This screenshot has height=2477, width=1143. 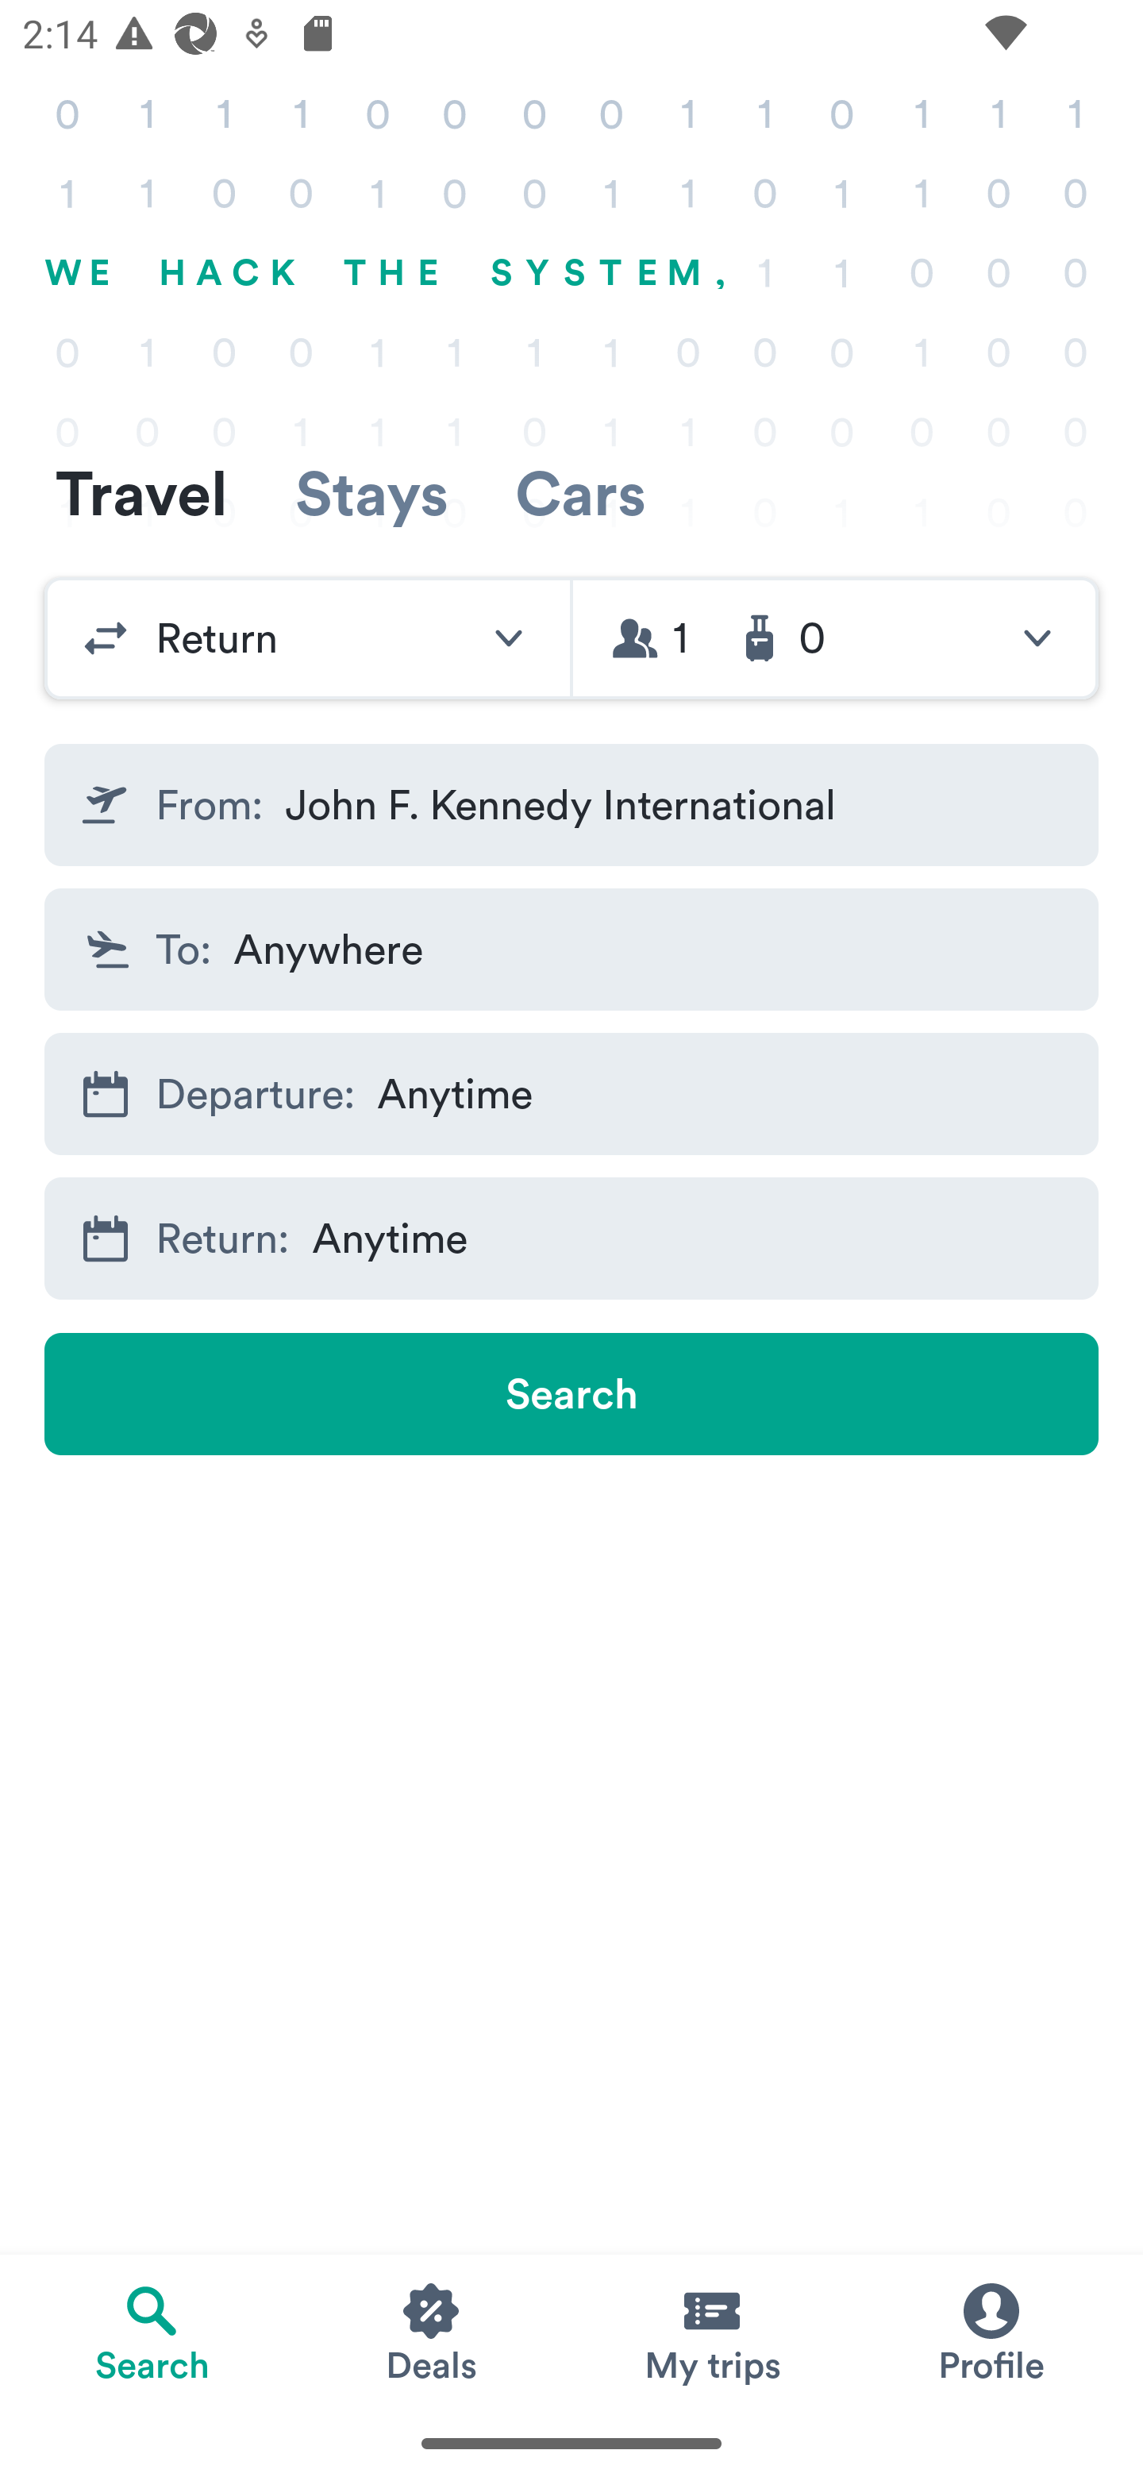 I want to click on Profile, so click(x=991, y=2332).